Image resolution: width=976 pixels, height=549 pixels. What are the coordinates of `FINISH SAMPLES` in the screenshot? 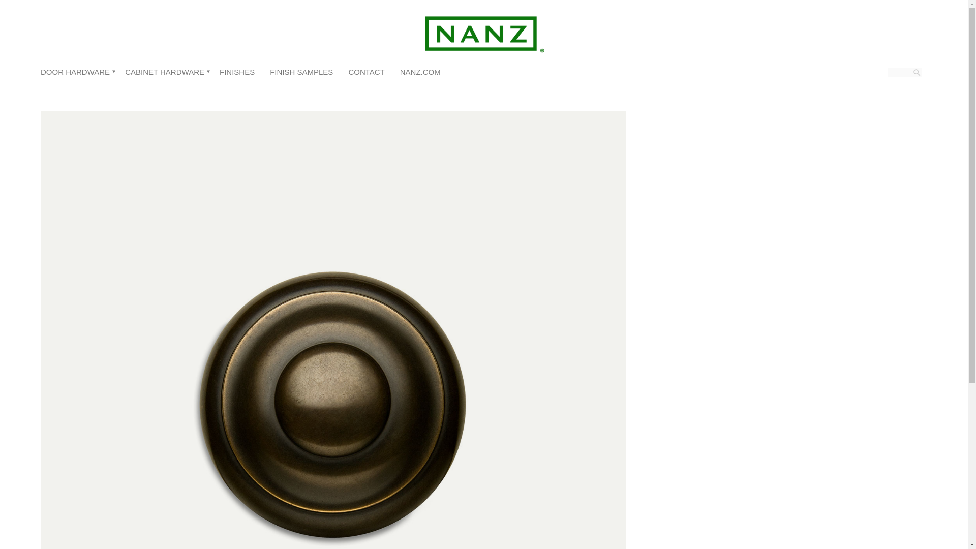 It's located at (301, 72).